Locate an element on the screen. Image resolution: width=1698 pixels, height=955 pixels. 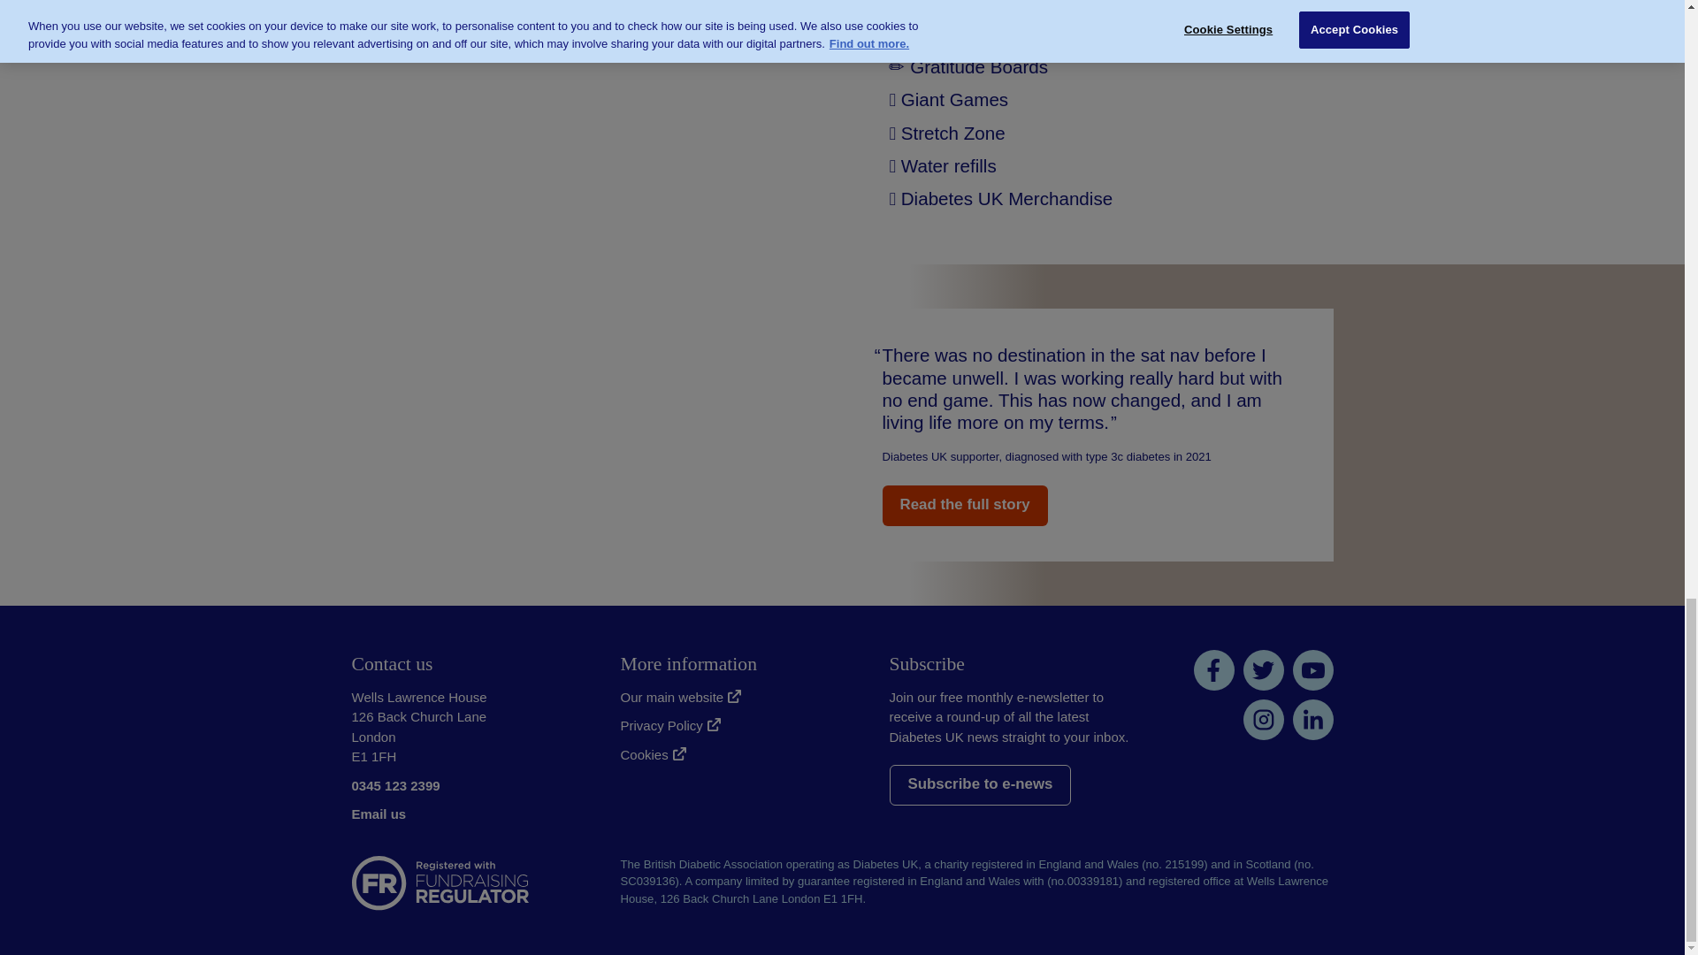
Read the full story is located at coordinates (965, 506).